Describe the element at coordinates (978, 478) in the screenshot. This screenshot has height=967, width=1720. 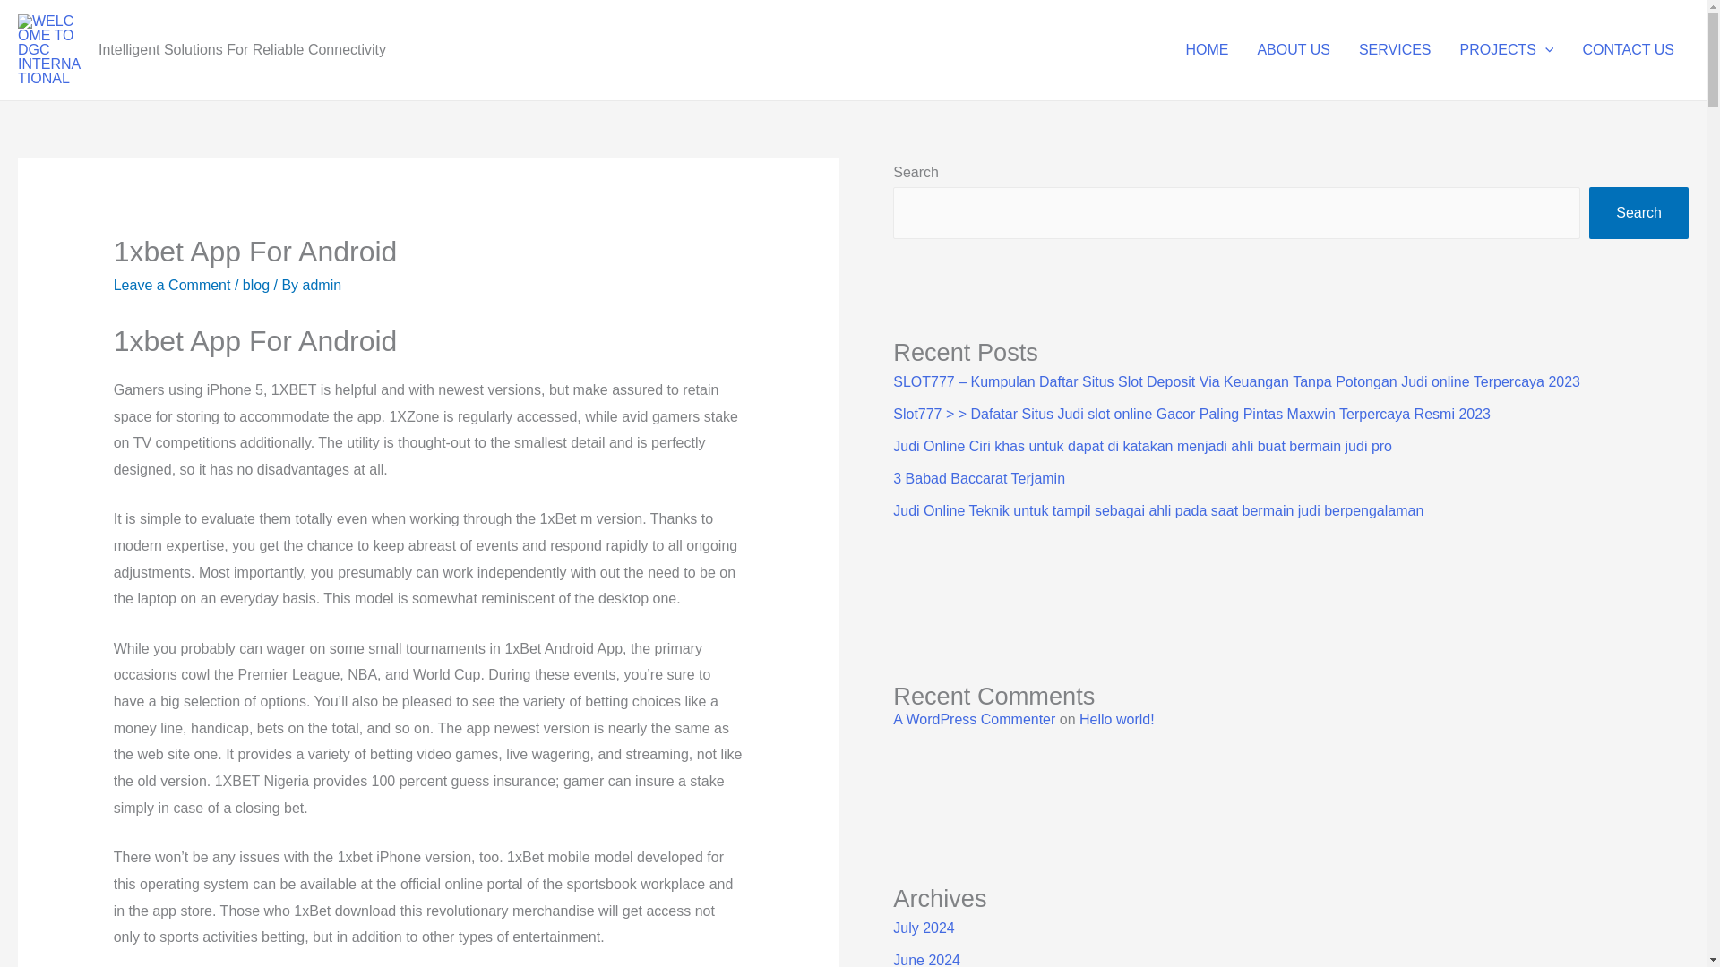
I see `3 Babad Baccarat Terjamin` at that location.